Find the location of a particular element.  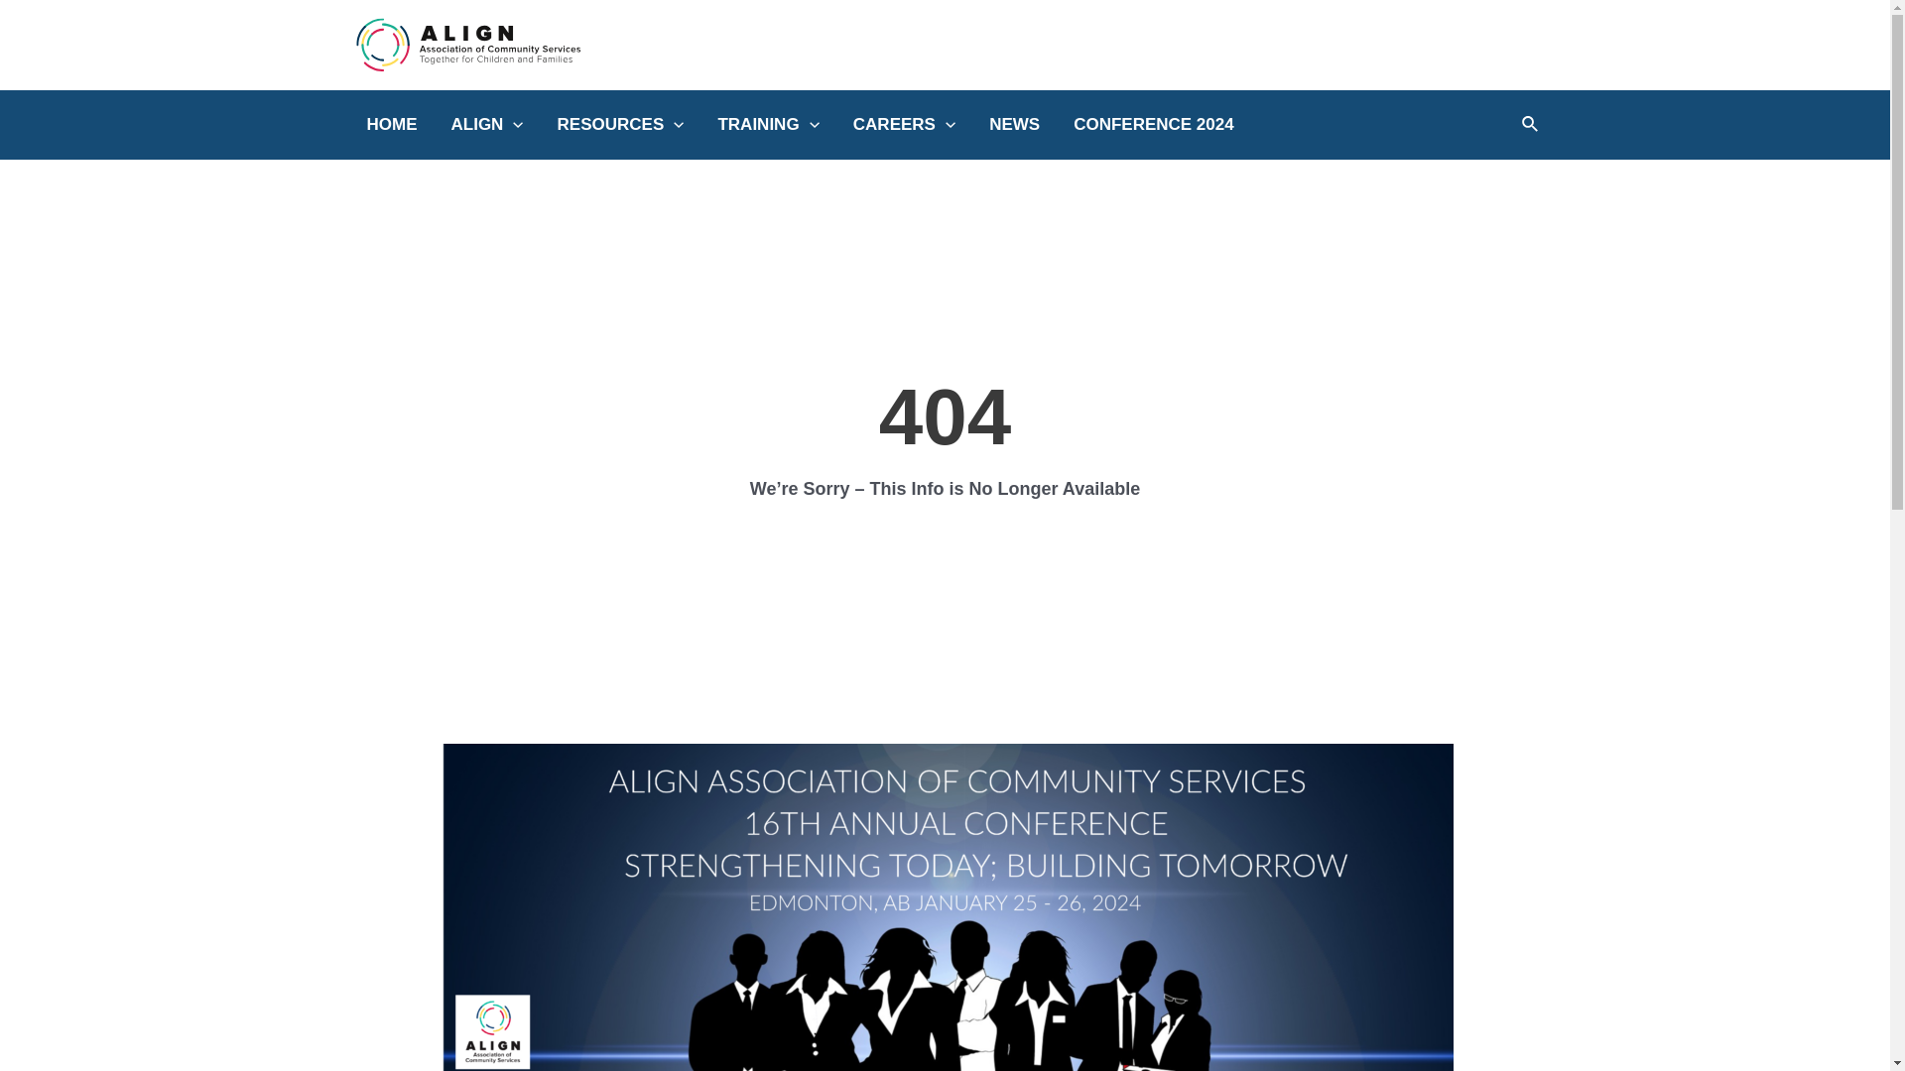

ALIGN is located at coordinates (488, 125).